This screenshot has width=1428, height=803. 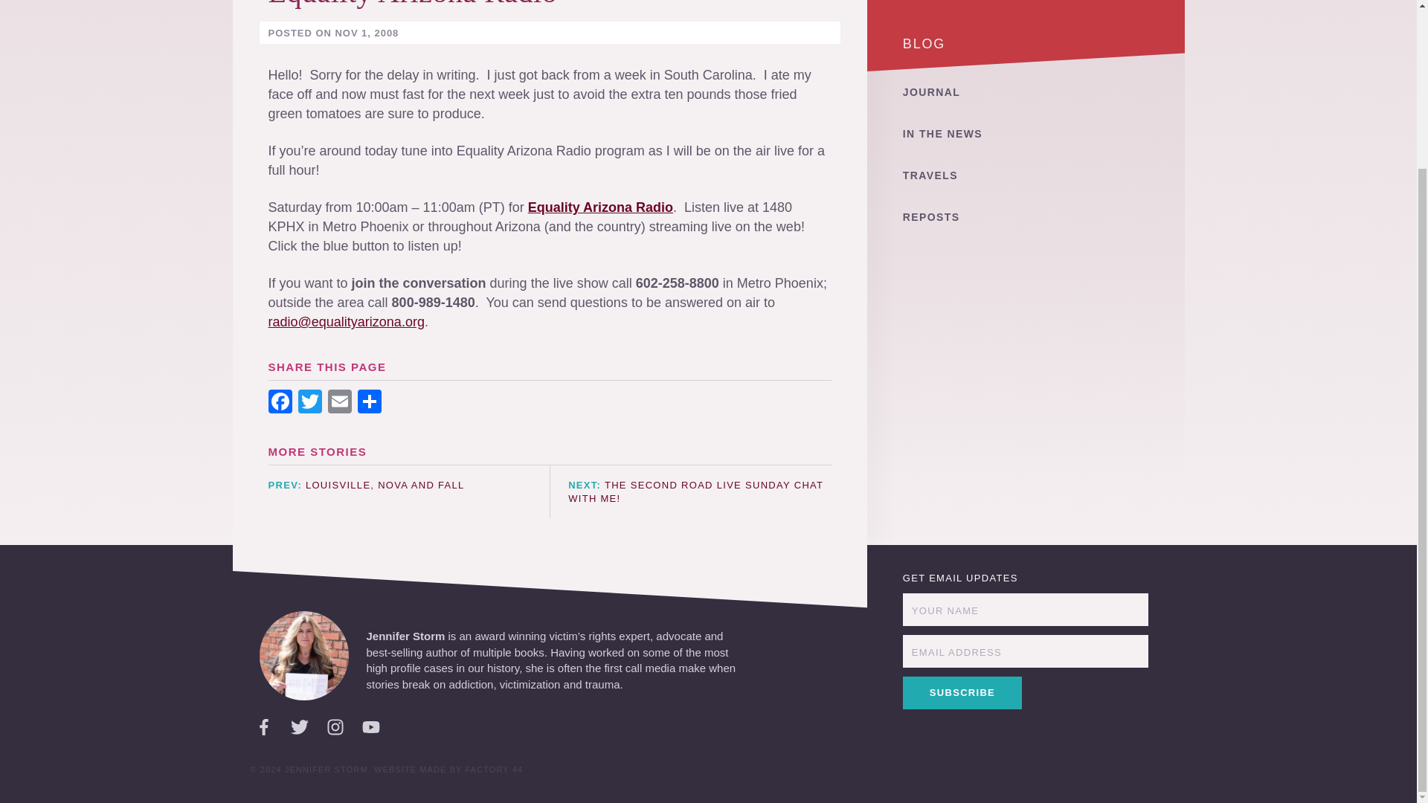 What do you see at coordinates (652, 207) in the screenshot?
I see `Radio` at bounding box center [652, 207].